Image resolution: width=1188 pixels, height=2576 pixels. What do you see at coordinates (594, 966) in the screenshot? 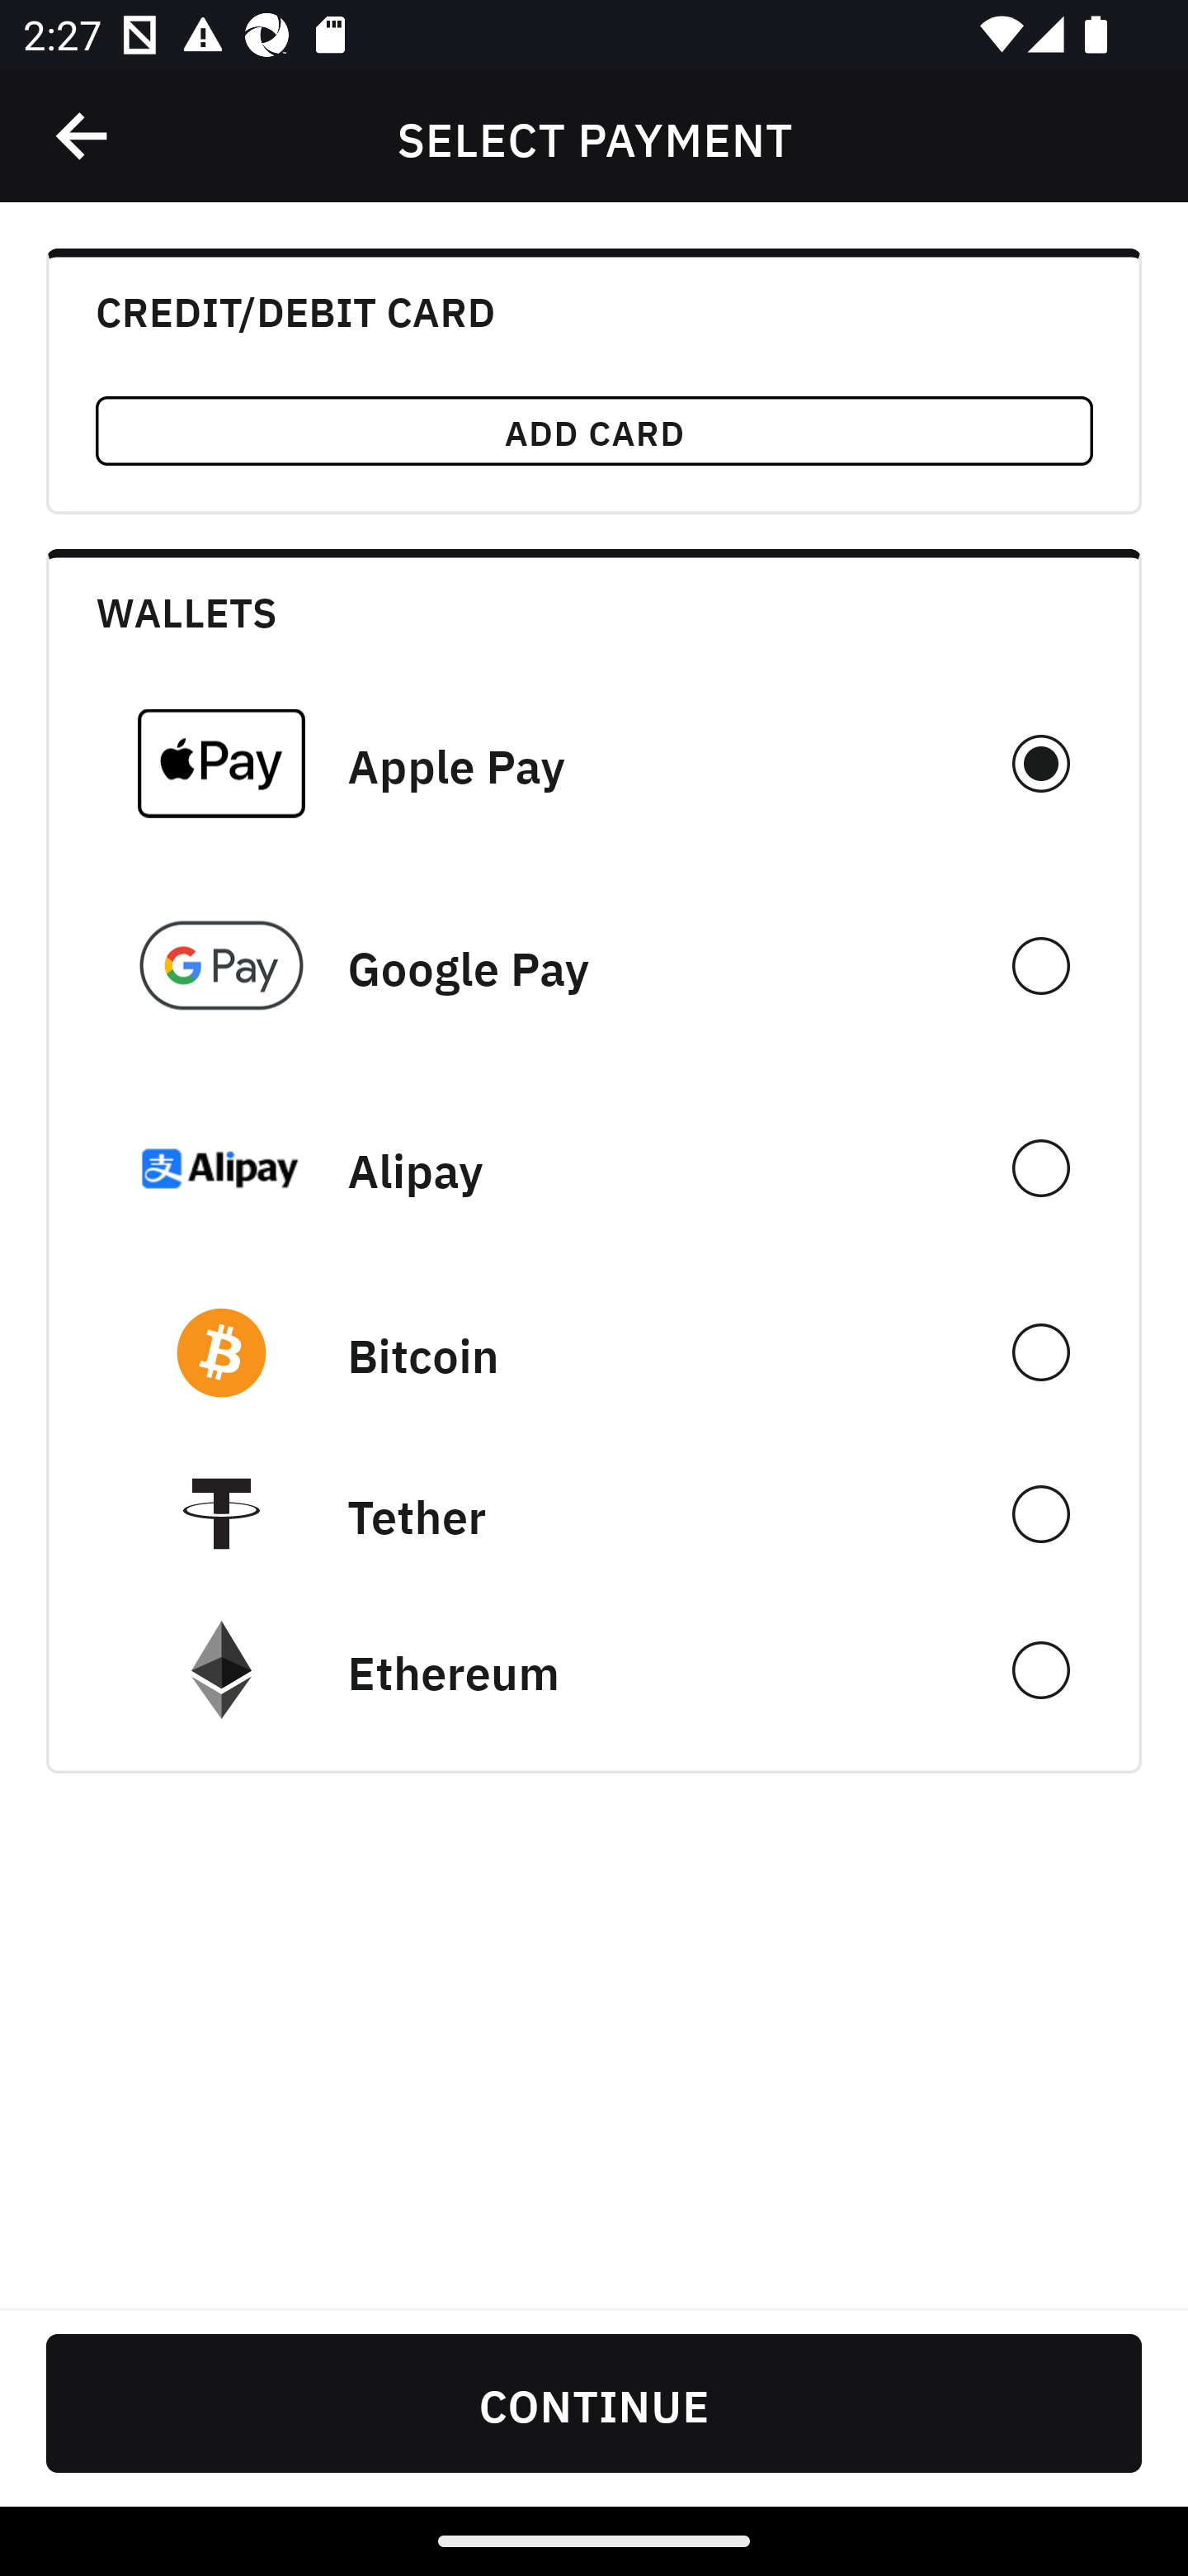
I see `Google Pay` at bounding box center [594, 966].